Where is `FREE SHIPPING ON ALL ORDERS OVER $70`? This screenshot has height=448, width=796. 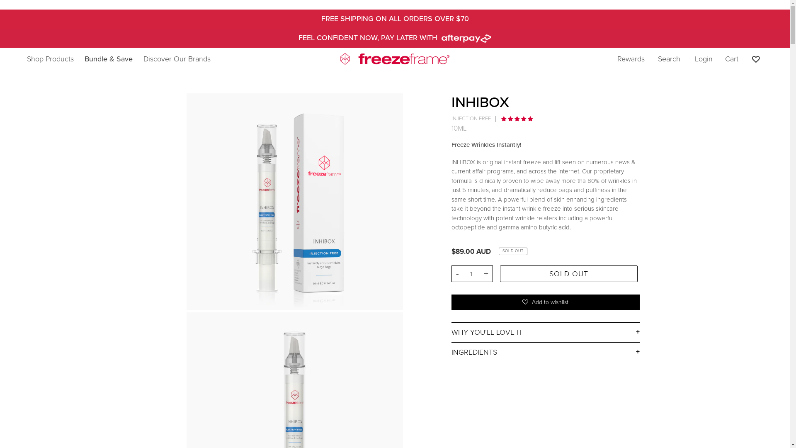 FREE SHIPPING ON ALL ORDERS OVER $70 is located at coordinates (395, 18).